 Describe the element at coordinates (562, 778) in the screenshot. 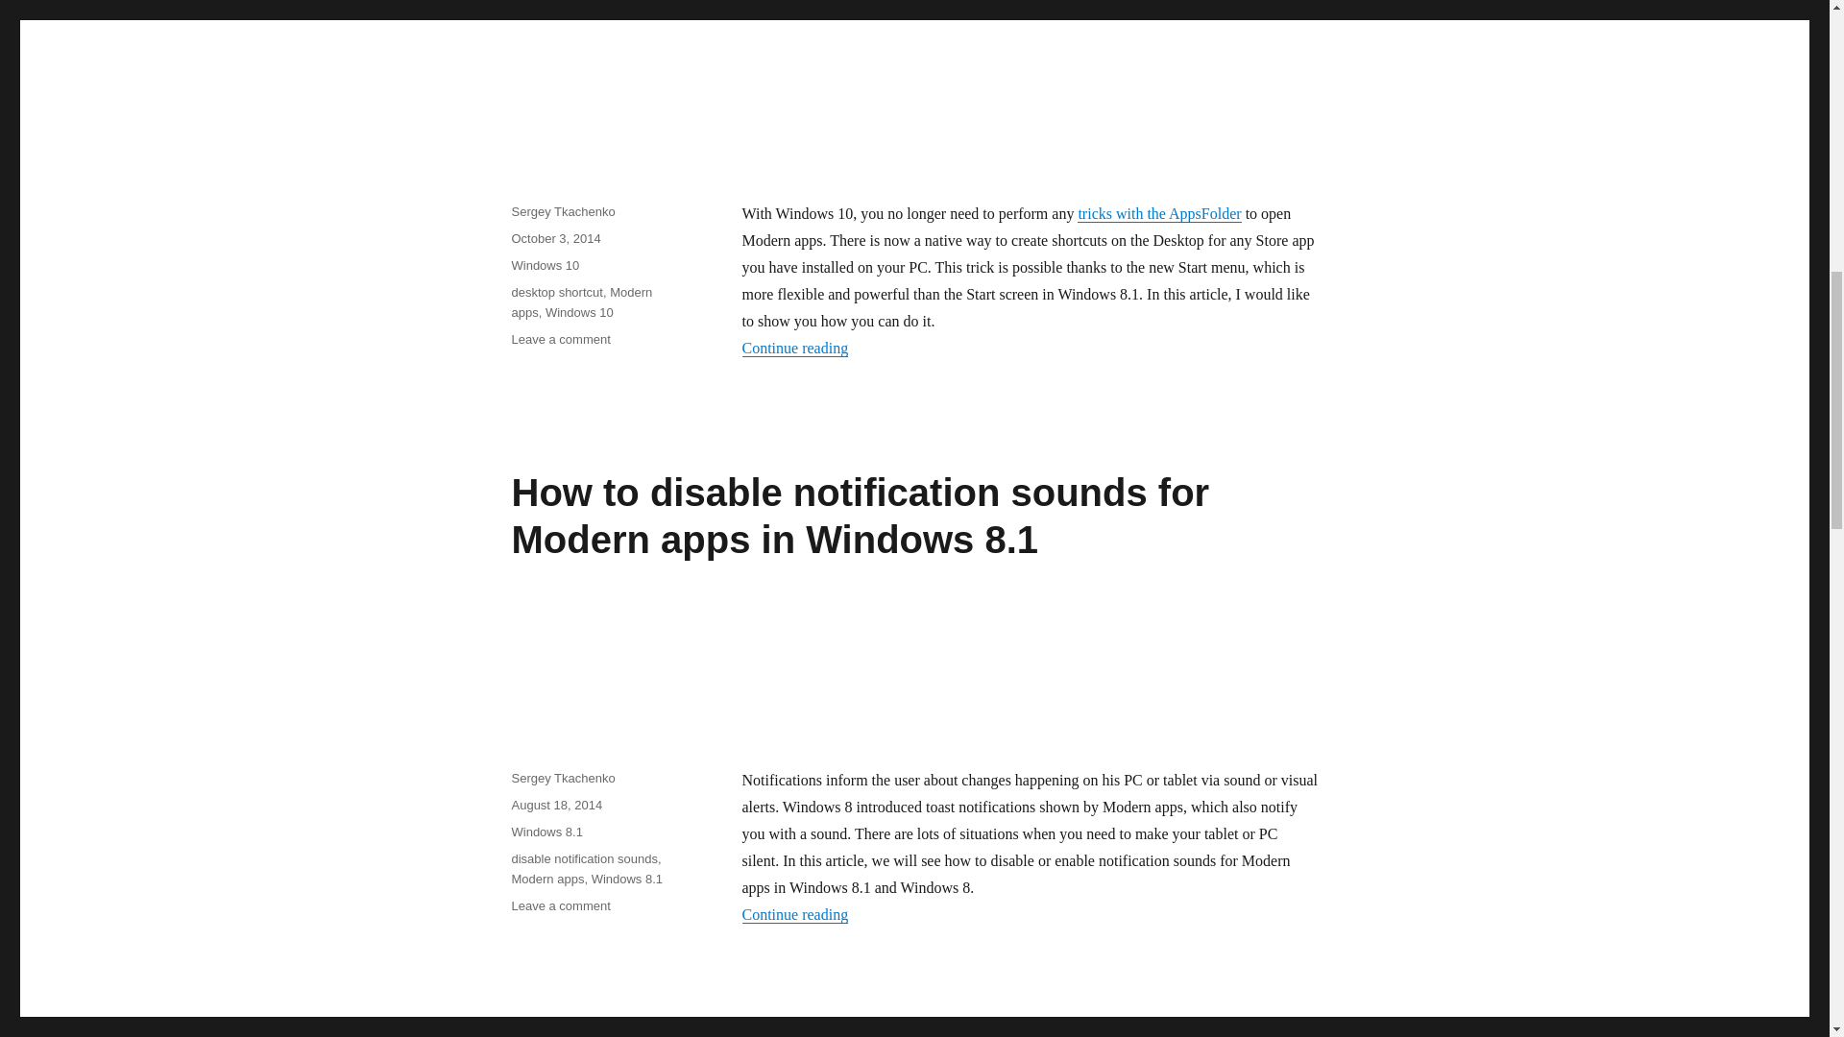

I see `Sergey Tkachenko` at that location.